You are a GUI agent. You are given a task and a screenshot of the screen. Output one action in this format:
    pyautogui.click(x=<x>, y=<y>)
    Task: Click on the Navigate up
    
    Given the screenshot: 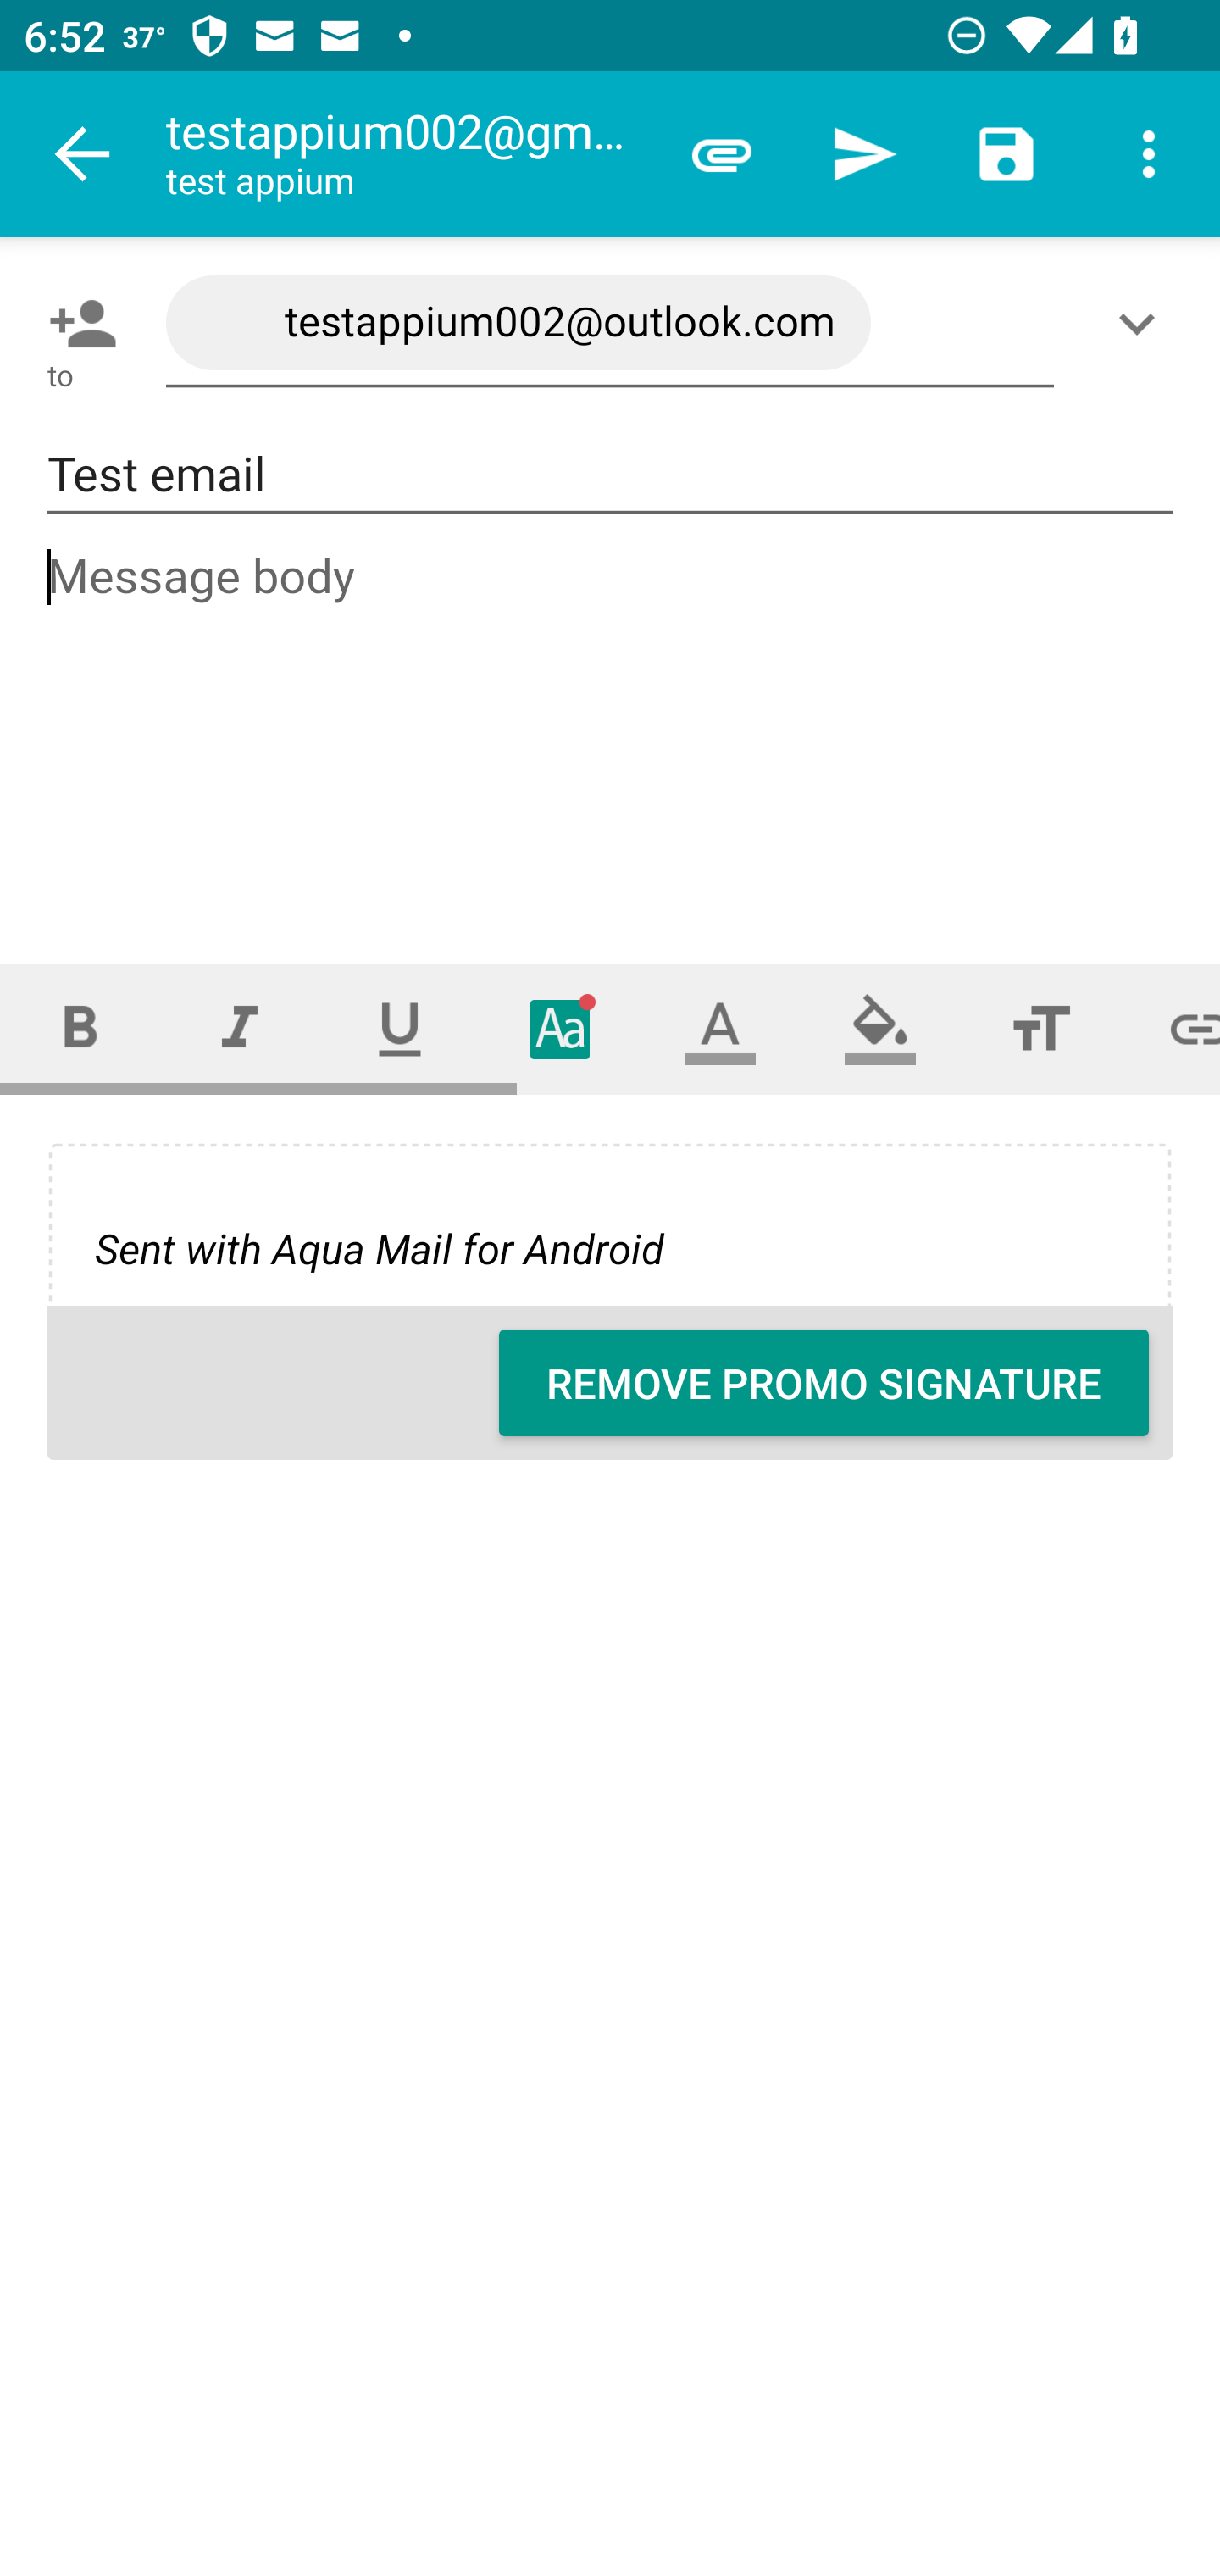 What is the action you would take?
    pyautogui.click(x=83, y=154)
    